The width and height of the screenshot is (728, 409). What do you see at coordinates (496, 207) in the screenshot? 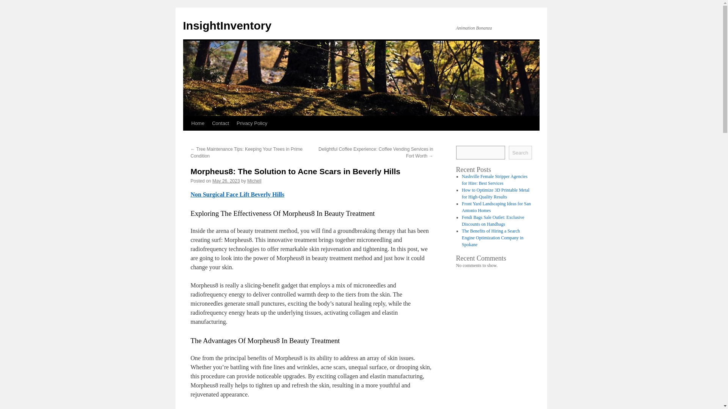
I see `Front Yard Landscaping Ideas for San Antonio Homes` at bounding box center [496, 207].